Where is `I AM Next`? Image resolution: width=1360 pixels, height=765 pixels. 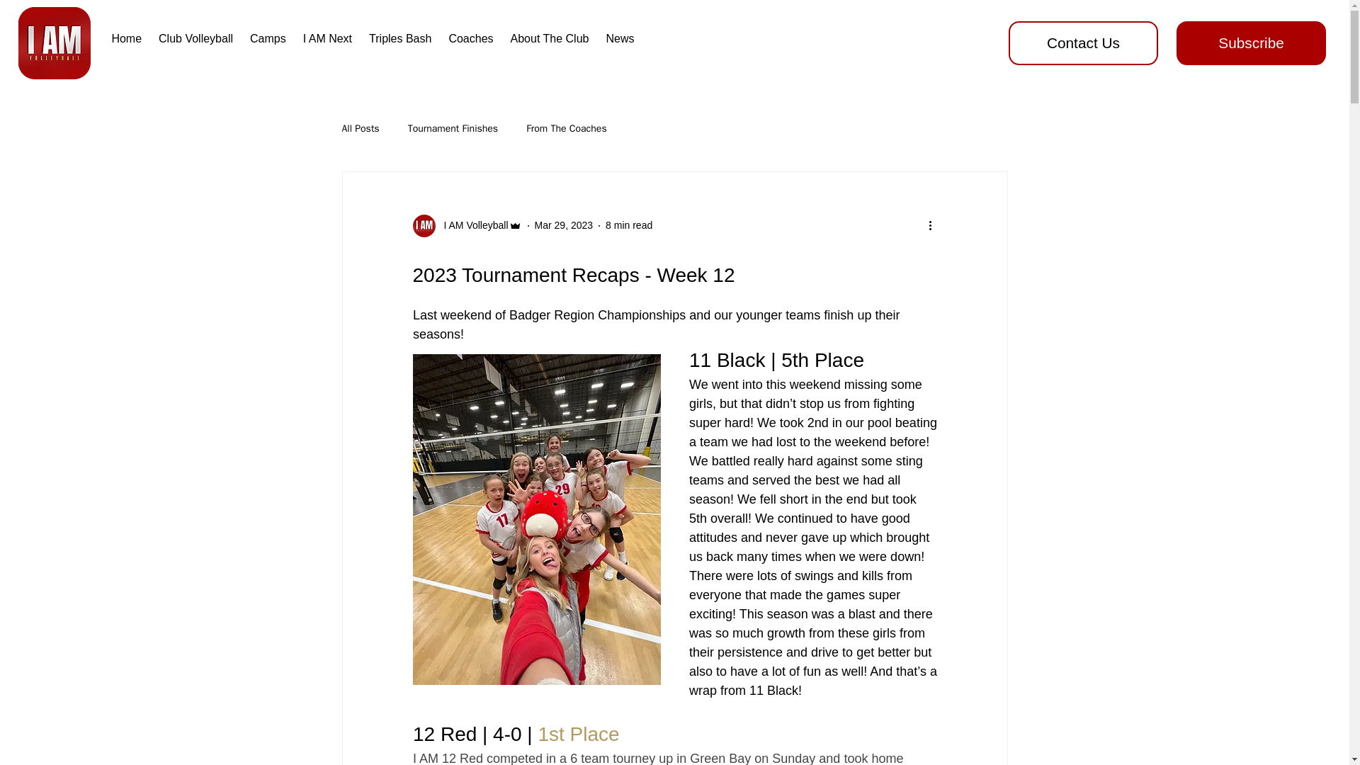
I AM Next is located at coordinates (327, 38).